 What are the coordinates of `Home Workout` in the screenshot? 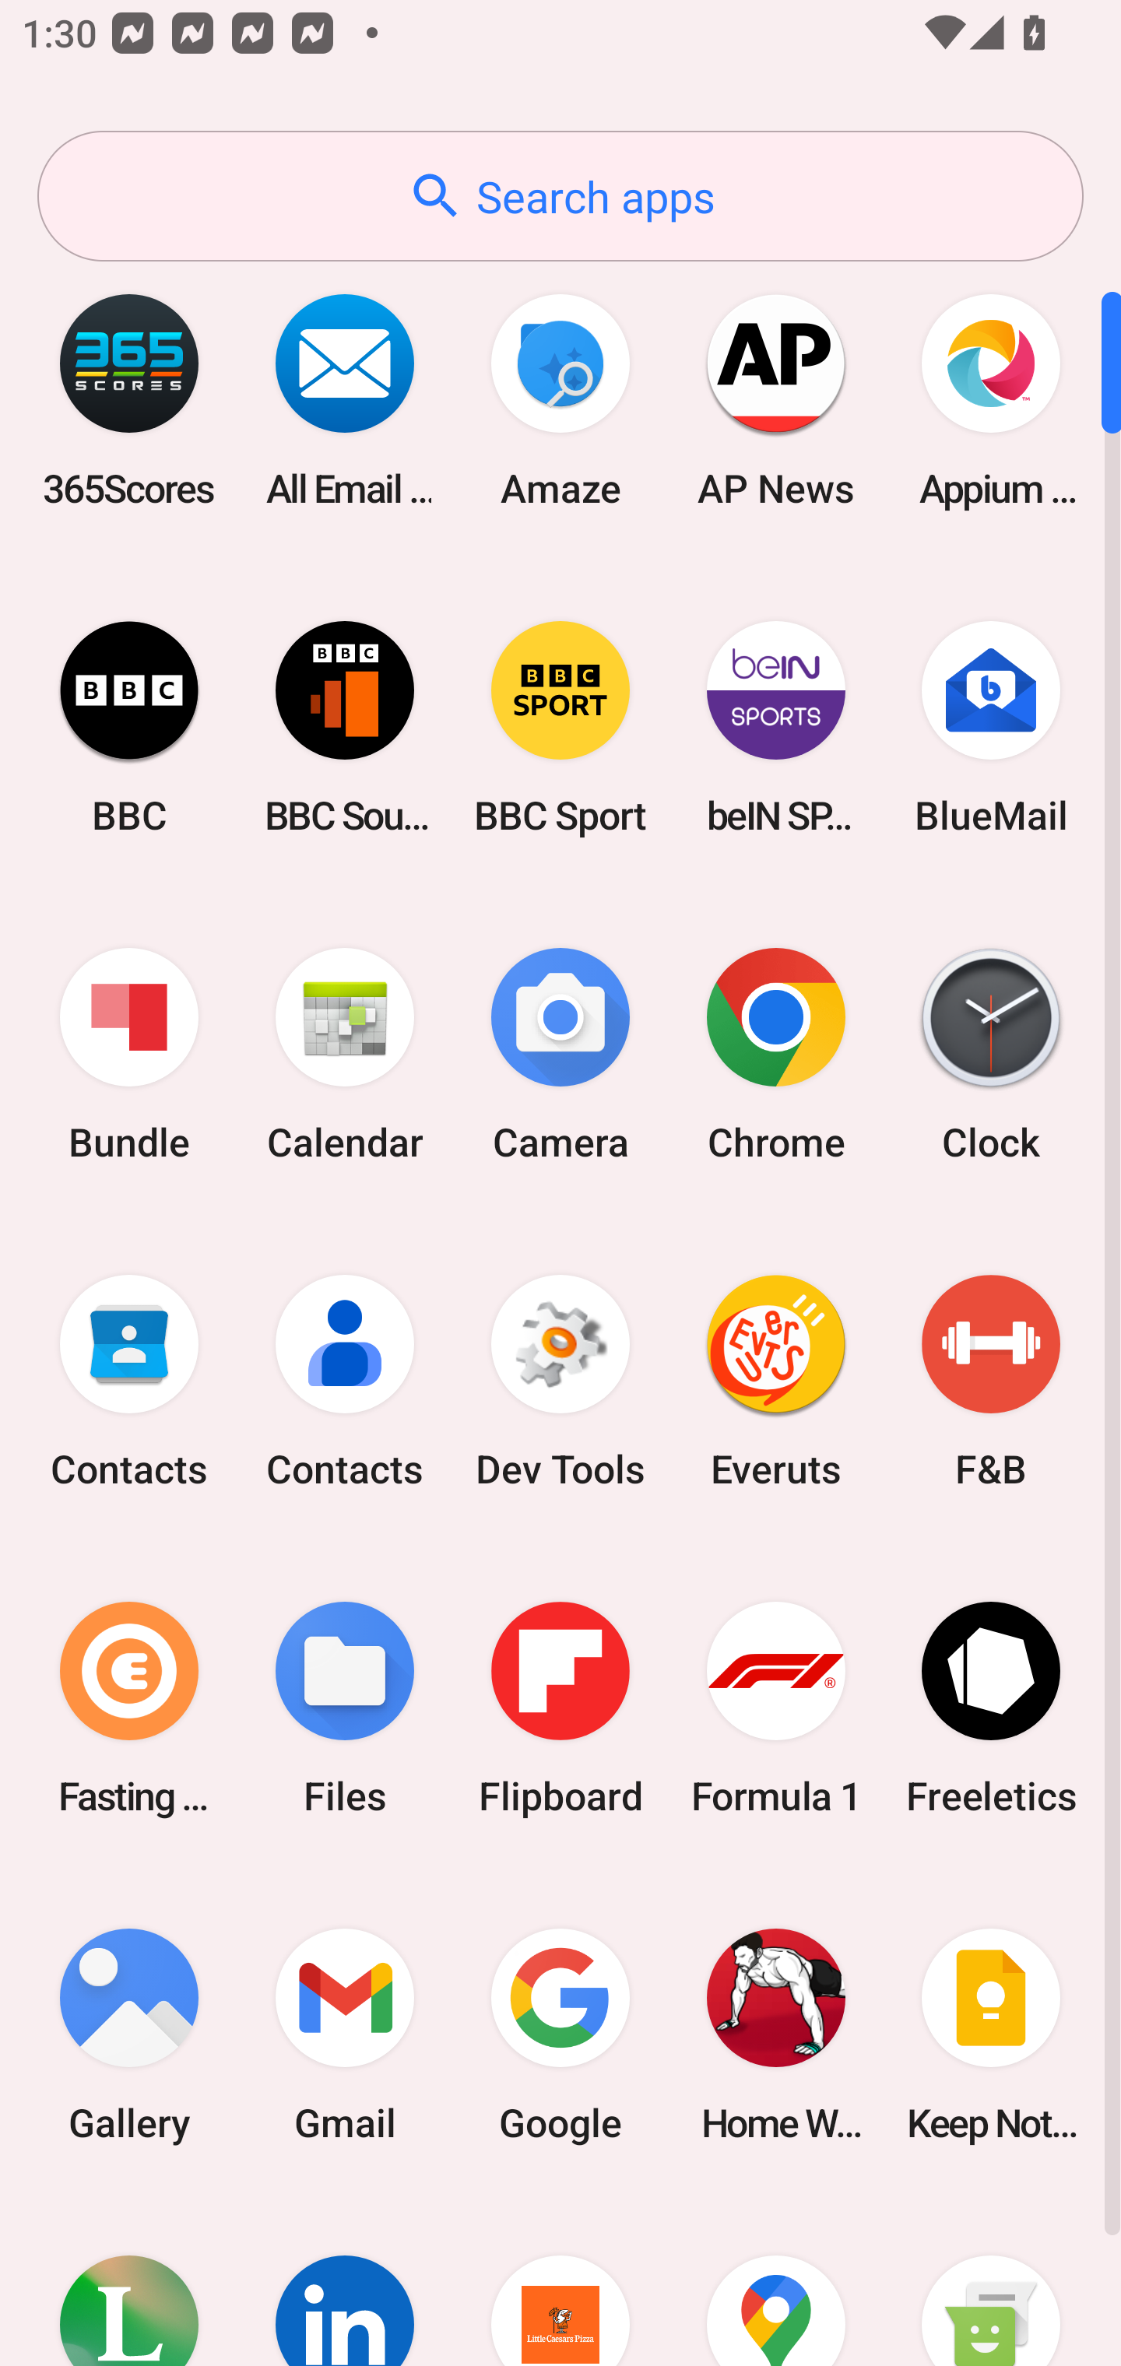 It's located at (775, 2034).